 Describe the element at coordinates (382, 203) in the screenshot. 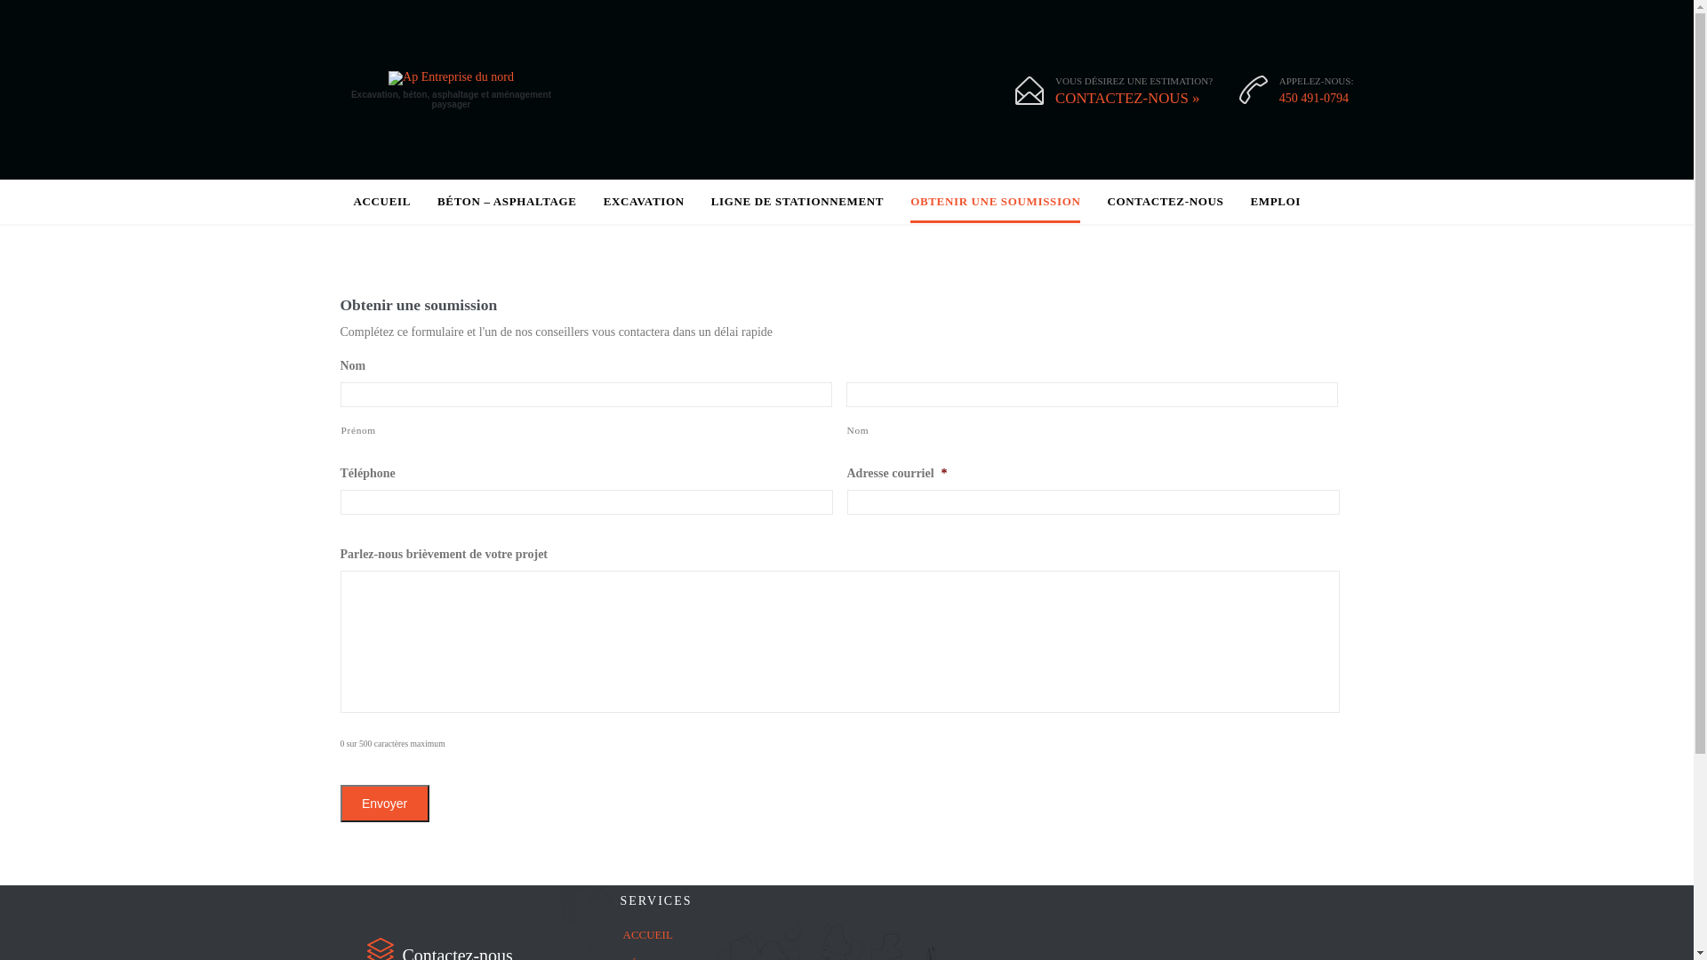

I see `ACCUEIL` at that location.